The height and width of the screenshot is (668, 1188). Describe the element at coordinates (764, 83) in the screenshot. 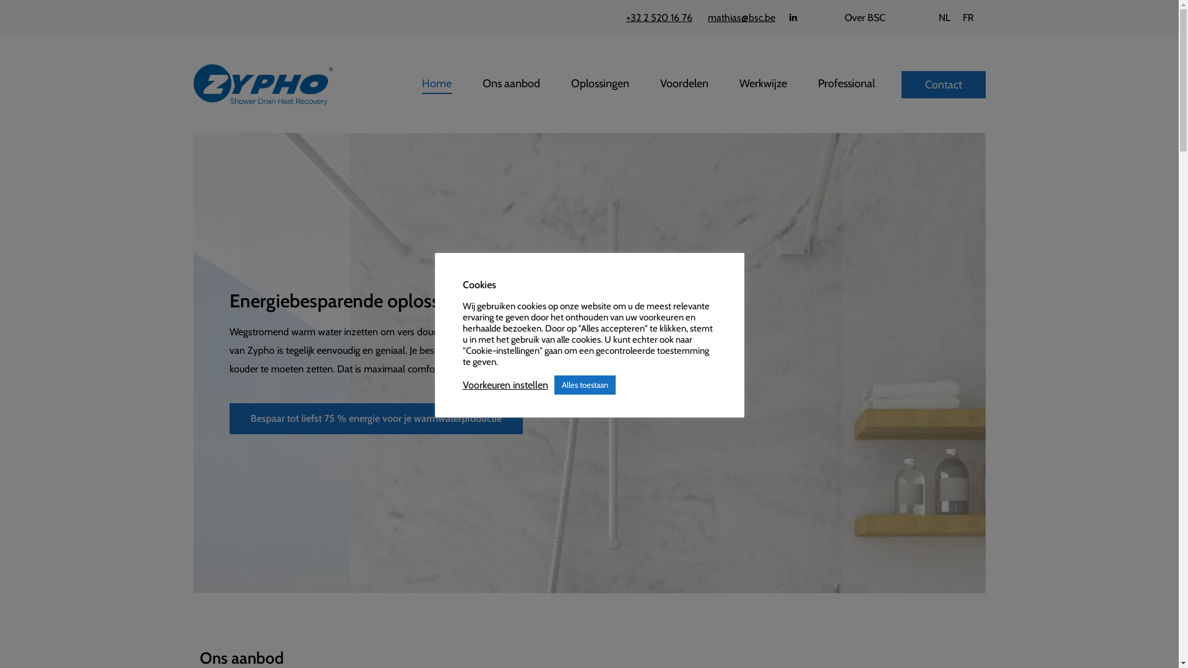

I see `Werkwijze` at that location.